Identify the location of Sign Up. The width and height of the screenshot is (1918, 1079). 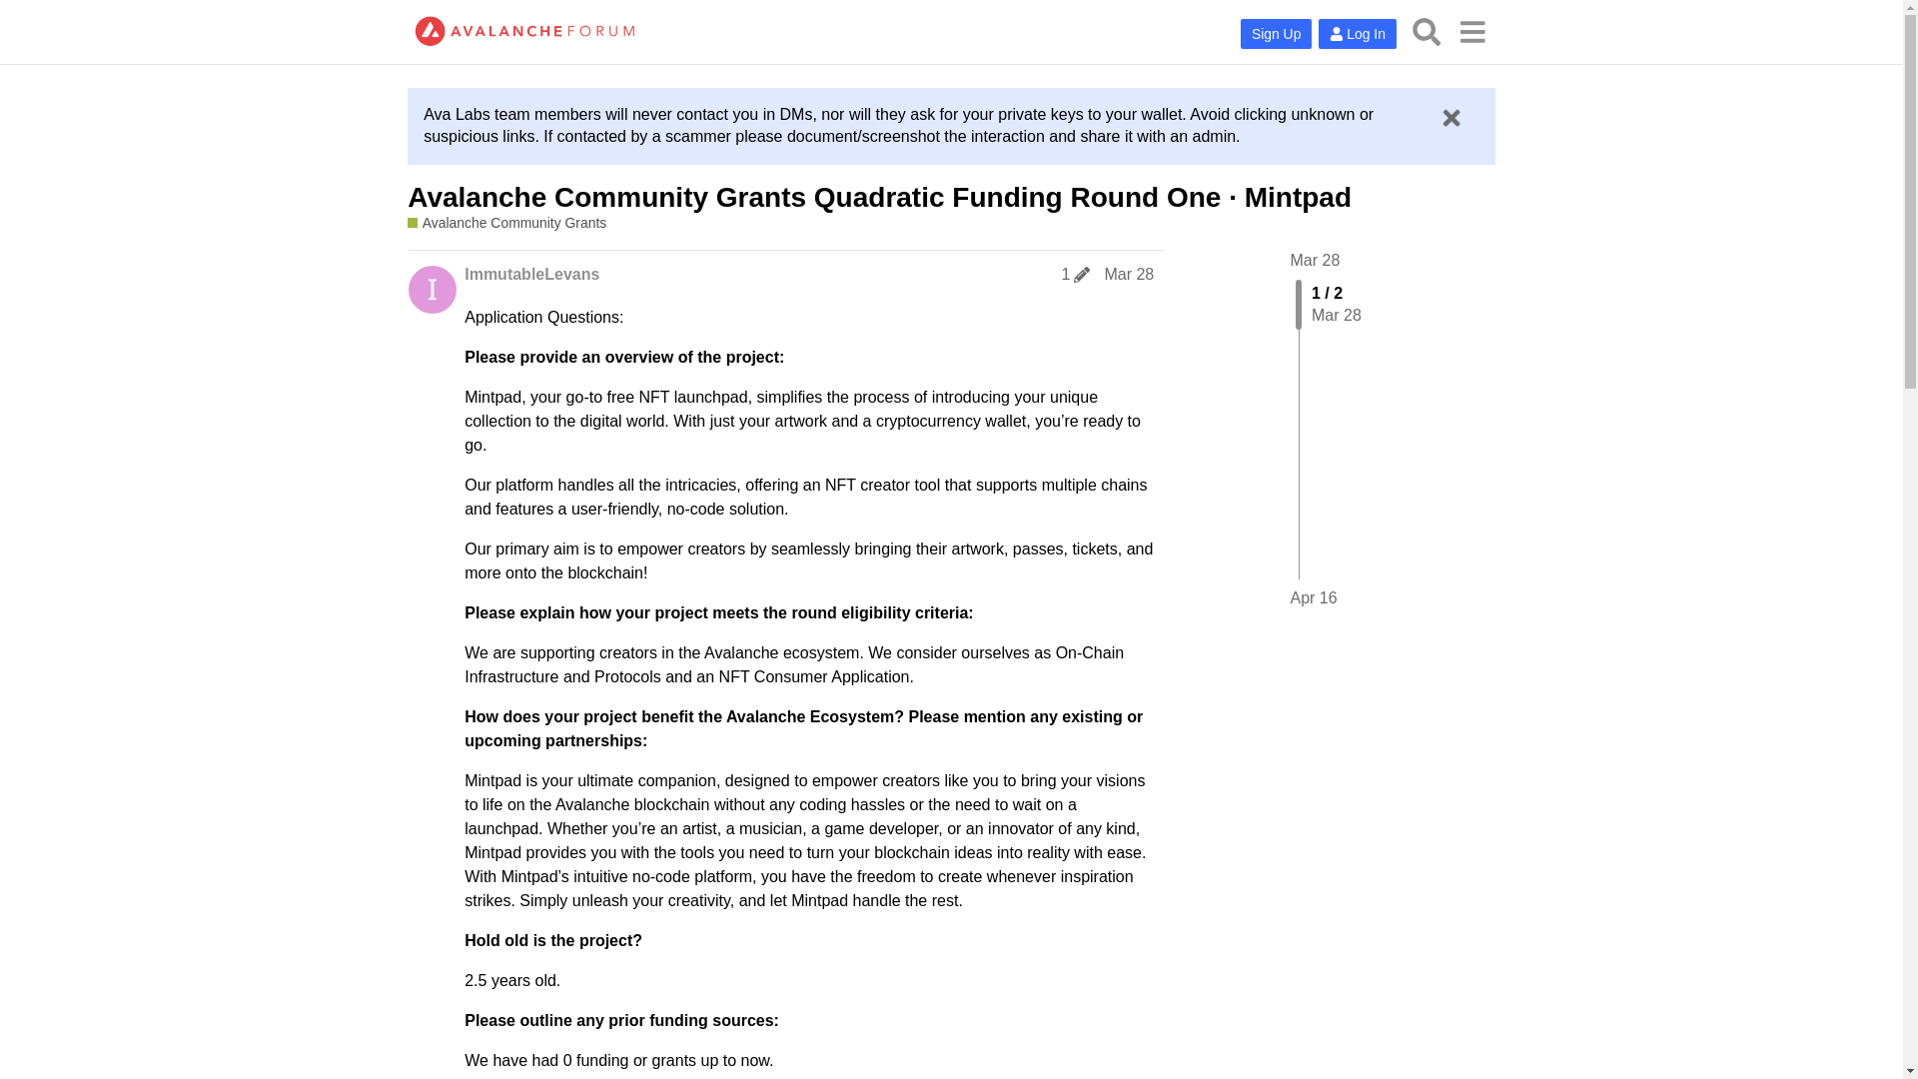
(1277, 34).